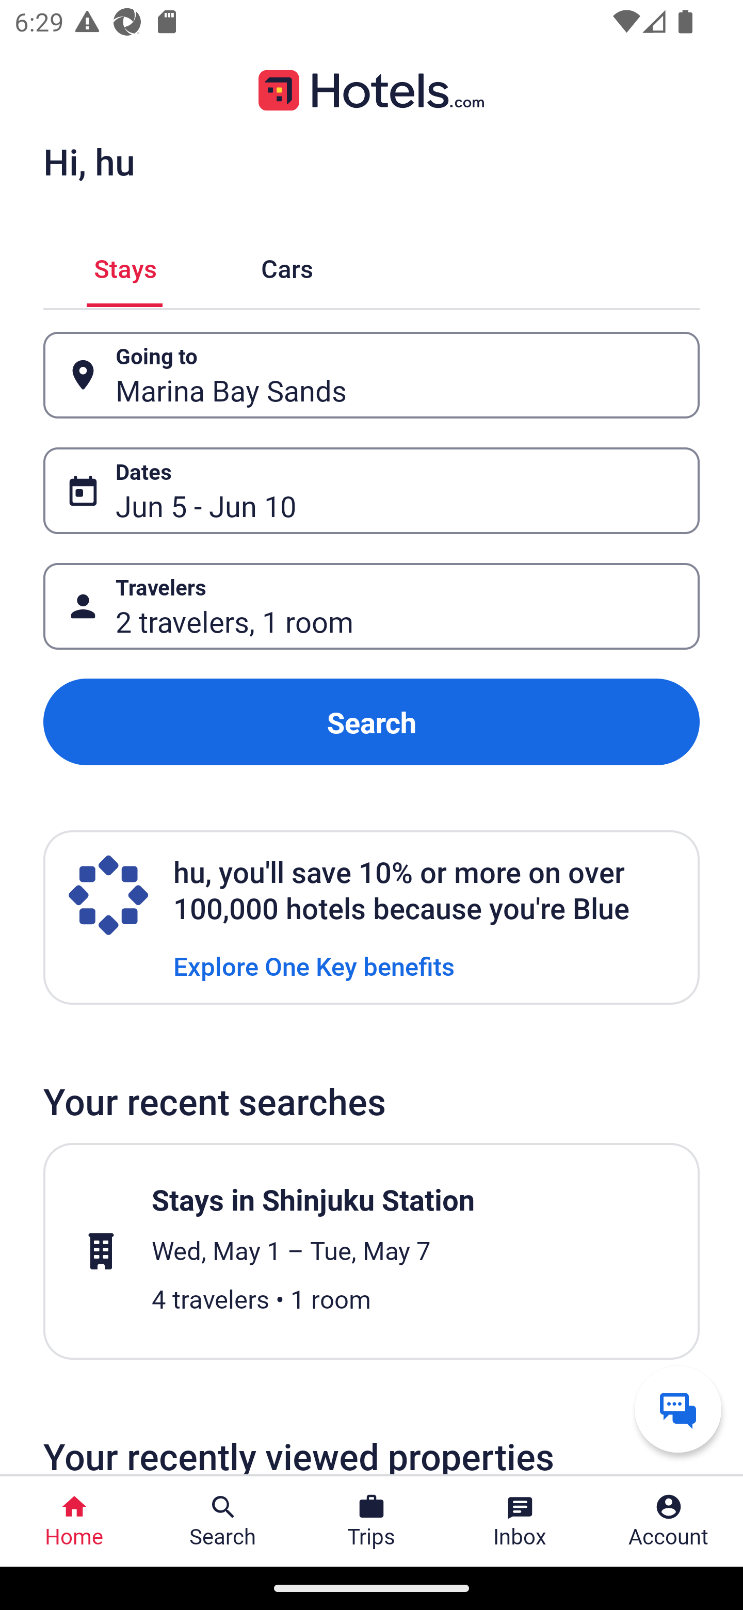 Image resolution: width=743 pixels, height=1610 pixels. What do you see at coordinates (669, 1521) in the screenshot?
I see `Account Profile. Button` at bounding box center [669, 1521].